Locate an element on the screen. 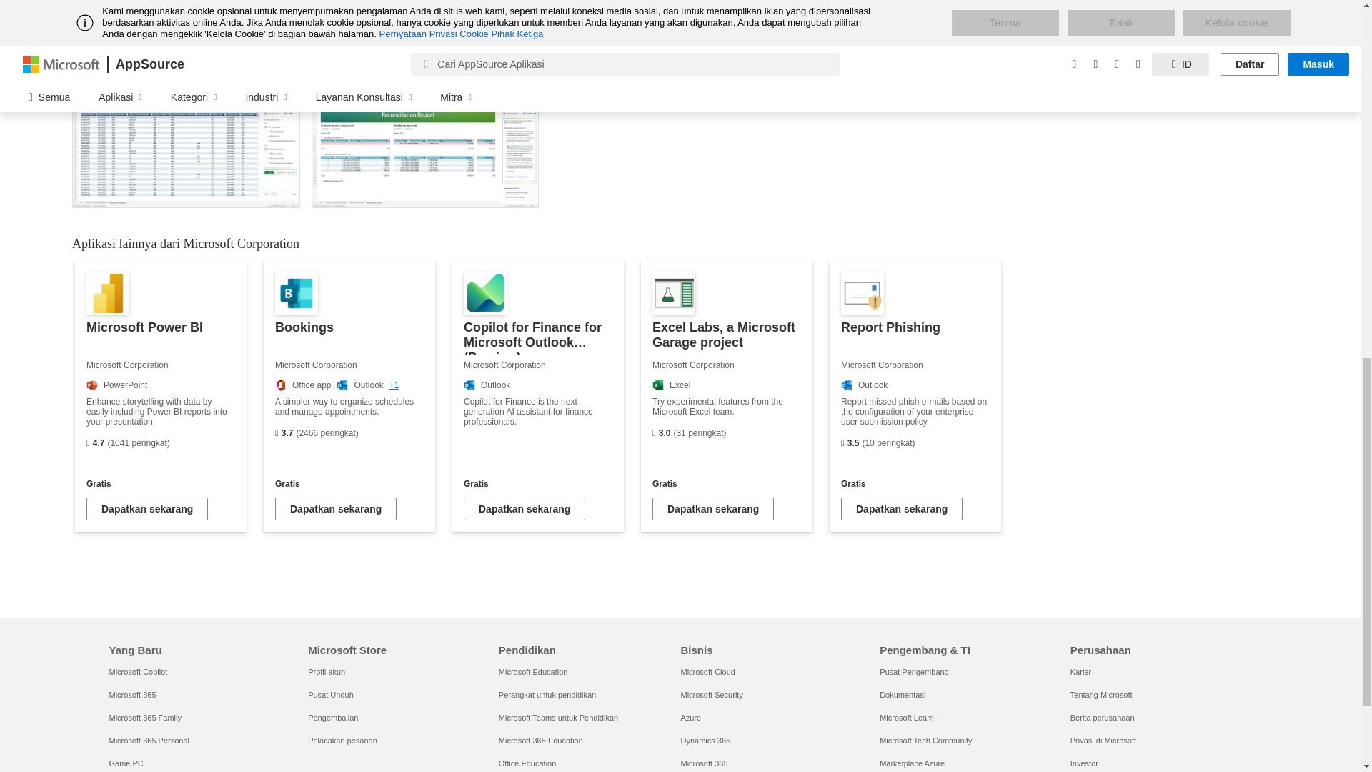  Gratis is located at coordinates (349, 483).